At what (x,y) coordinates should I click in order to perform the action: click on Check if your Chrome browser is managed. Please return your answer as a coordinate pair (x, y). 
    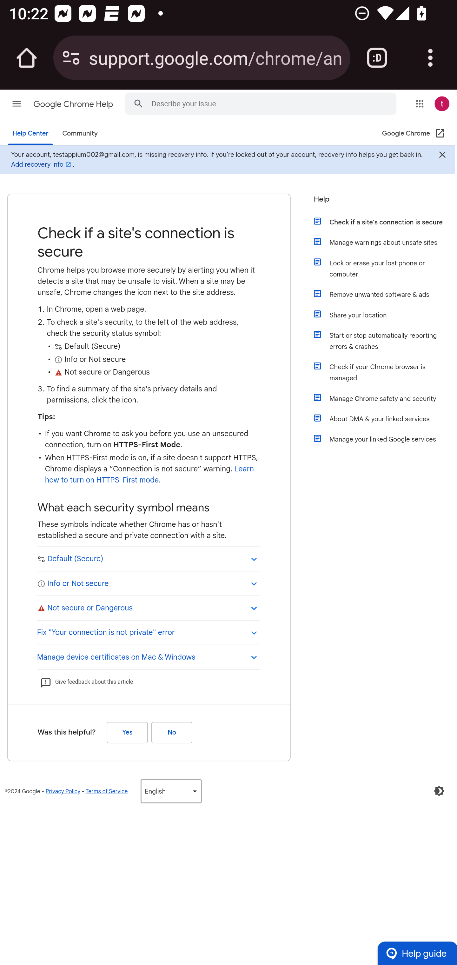
    Looking at the image, I should click on (385, 372).